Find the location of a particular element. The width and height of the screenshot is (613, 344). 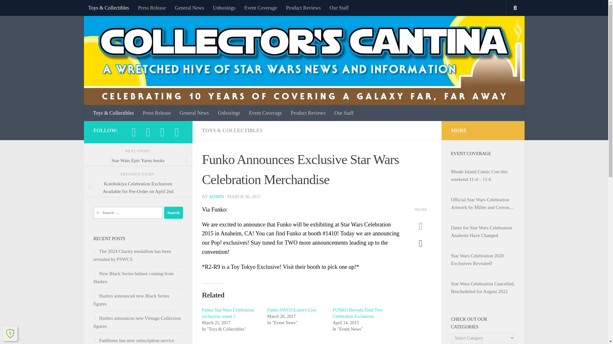

FUNKO Reveals Final Two Celebration Exclusives is located at coordinates (358, 313).